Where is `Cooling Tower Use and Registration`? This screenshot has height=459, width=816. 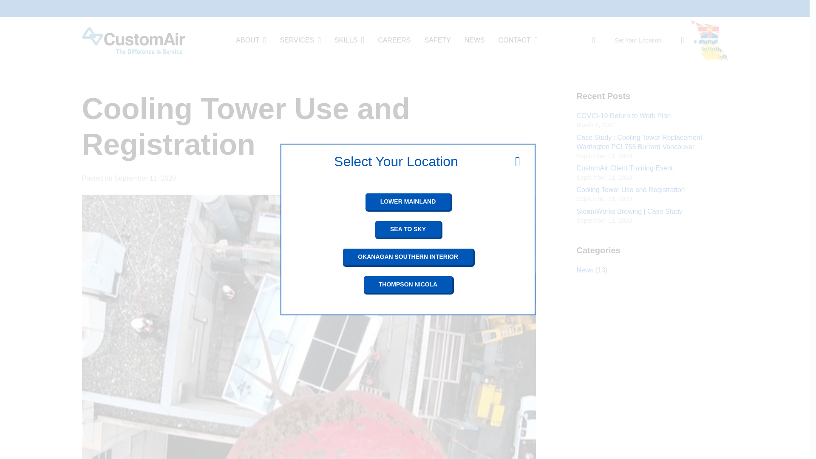 Cooling Tower Use and Registration is located at coordinates (630, 190).